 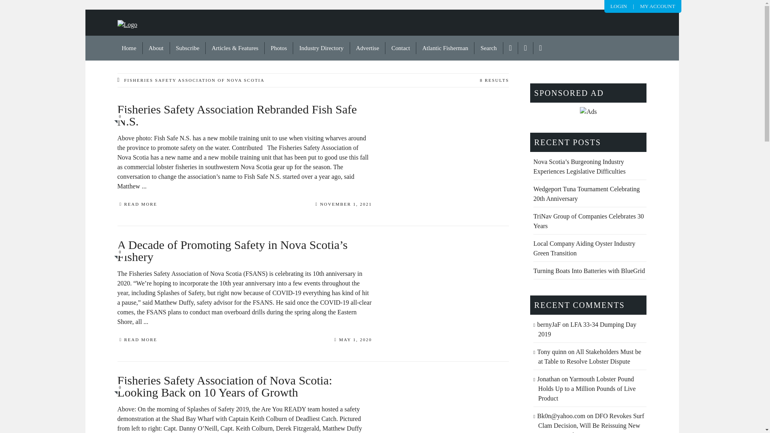 What do you see at coordinates (156, 48) in the screenshot?
I see `About` at bounding box center [156, 48].